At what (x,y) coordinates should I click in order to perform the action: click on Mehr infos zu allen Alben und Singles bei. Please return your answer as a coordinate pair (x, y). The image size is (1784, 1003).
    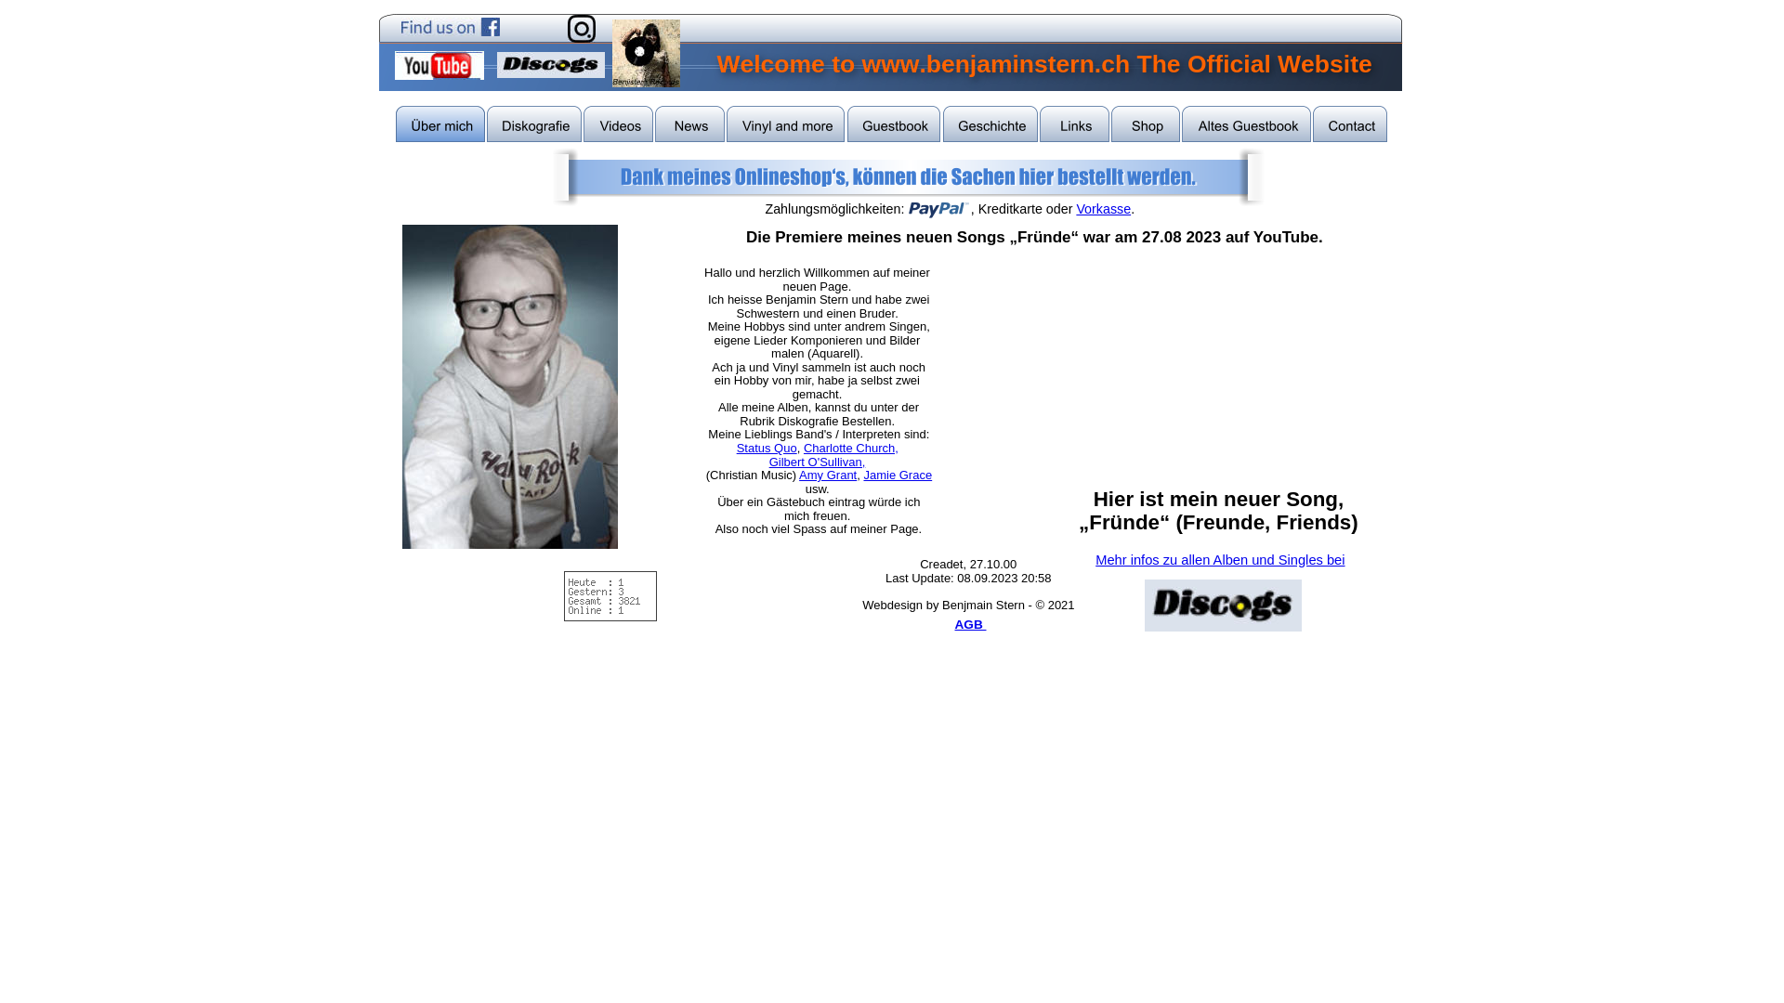
    Looking at the image, I should click on (1220, 560).